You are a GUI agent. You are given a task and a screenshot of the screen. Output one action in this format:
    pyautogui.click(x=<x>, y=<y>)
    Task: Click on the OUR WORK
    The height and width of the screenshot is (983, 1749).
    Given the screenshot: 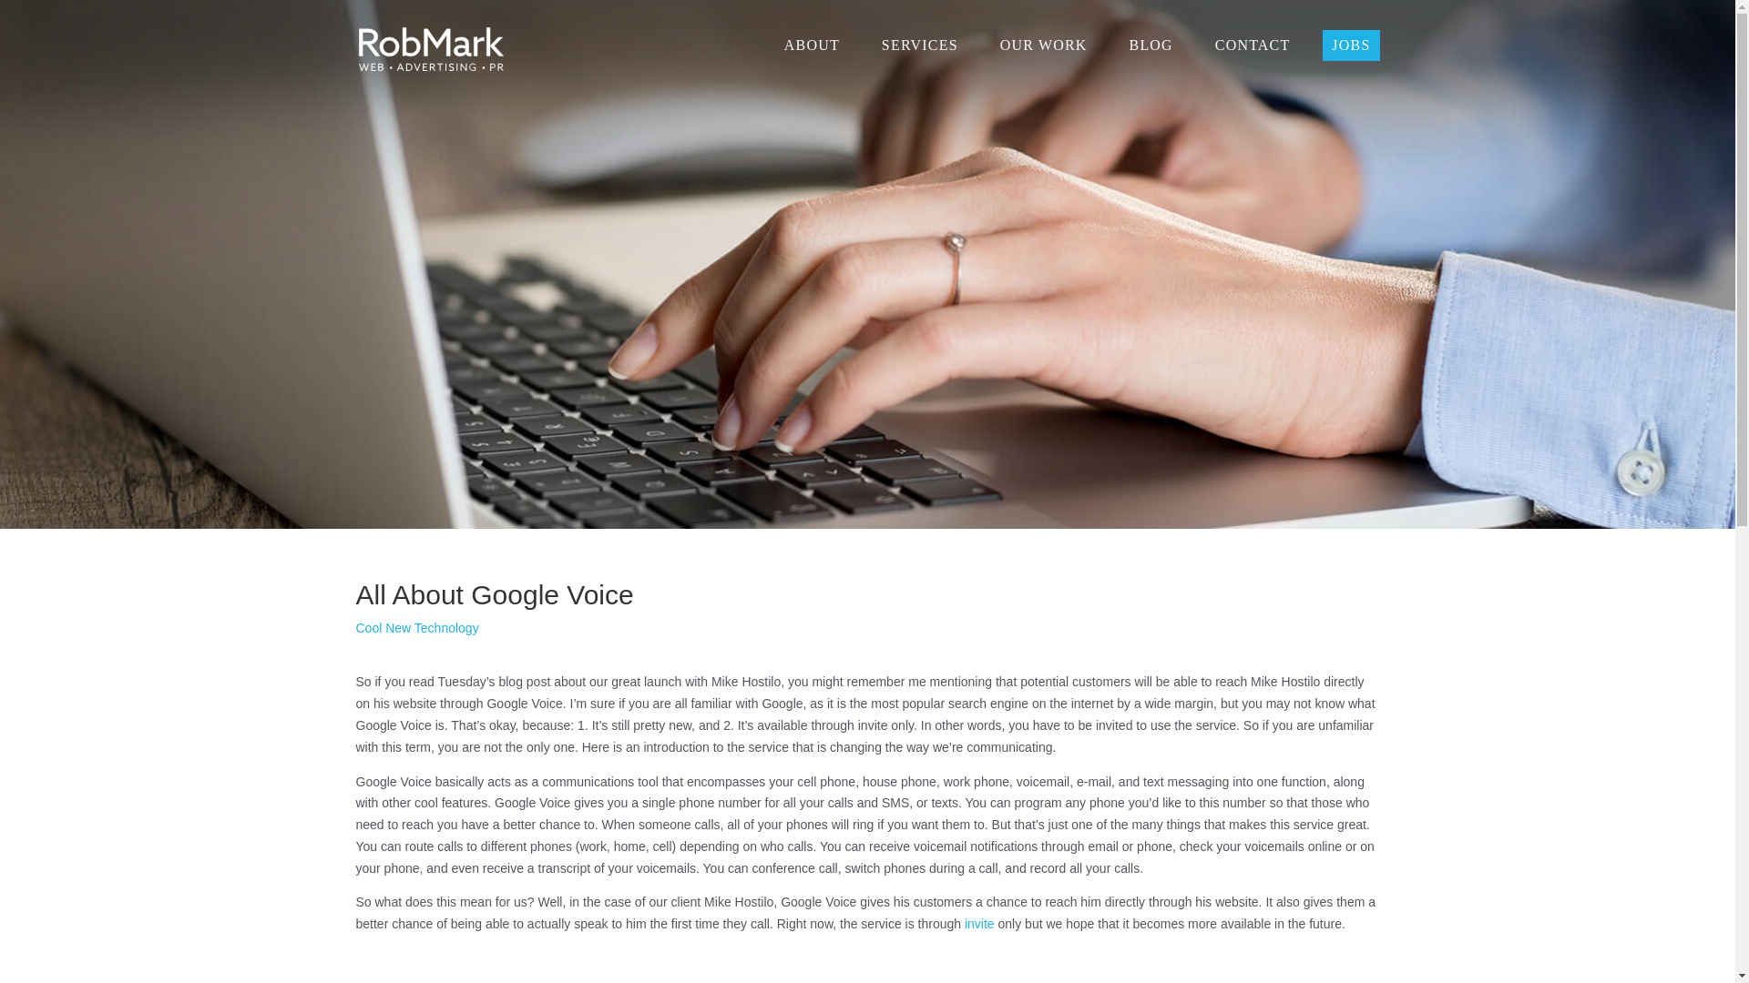 What is the action you would take?
    pyautogui.click(x=1044, y=46)
    